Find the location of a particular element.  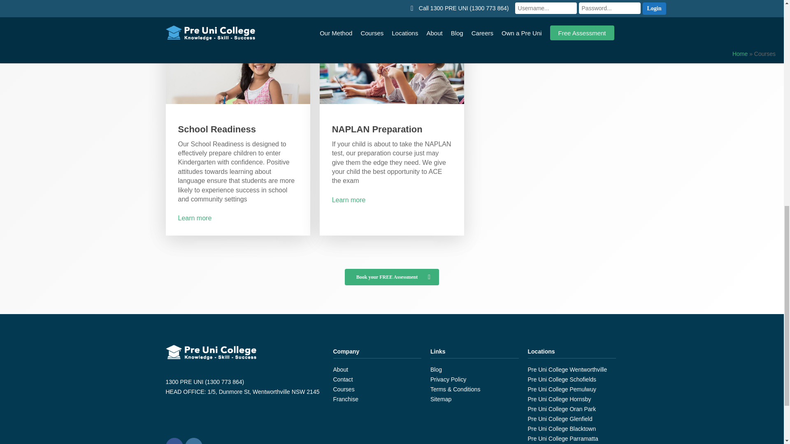

Book your FREE Assessment is located at coordinates (392, 277).